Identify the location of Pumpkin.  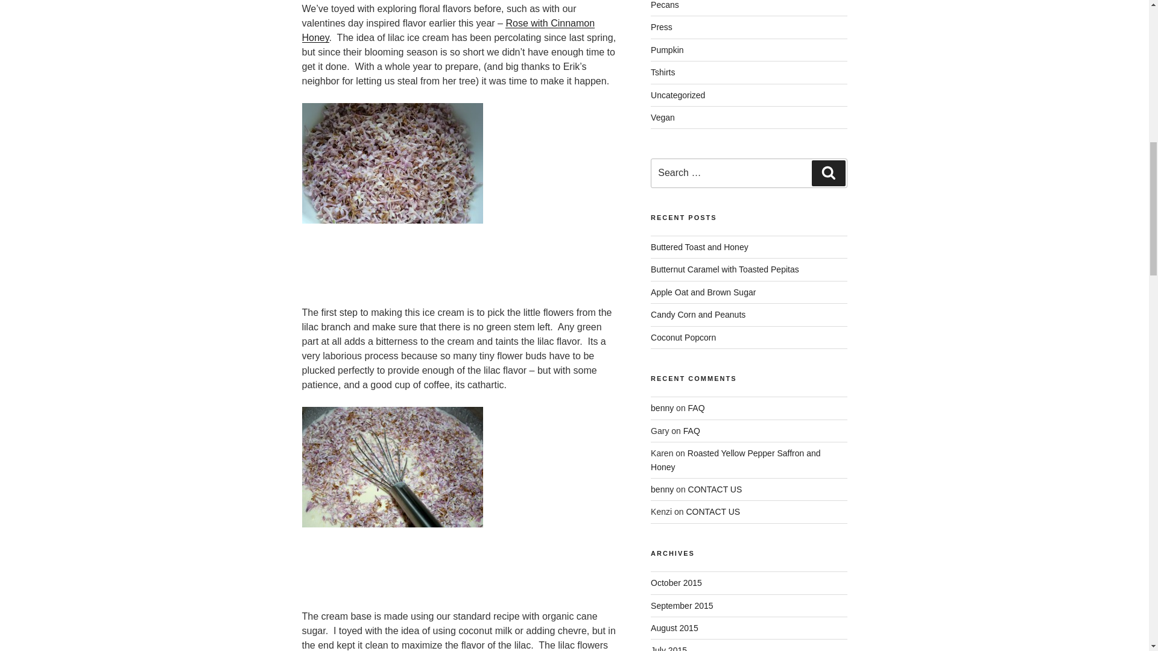
(667, 49).